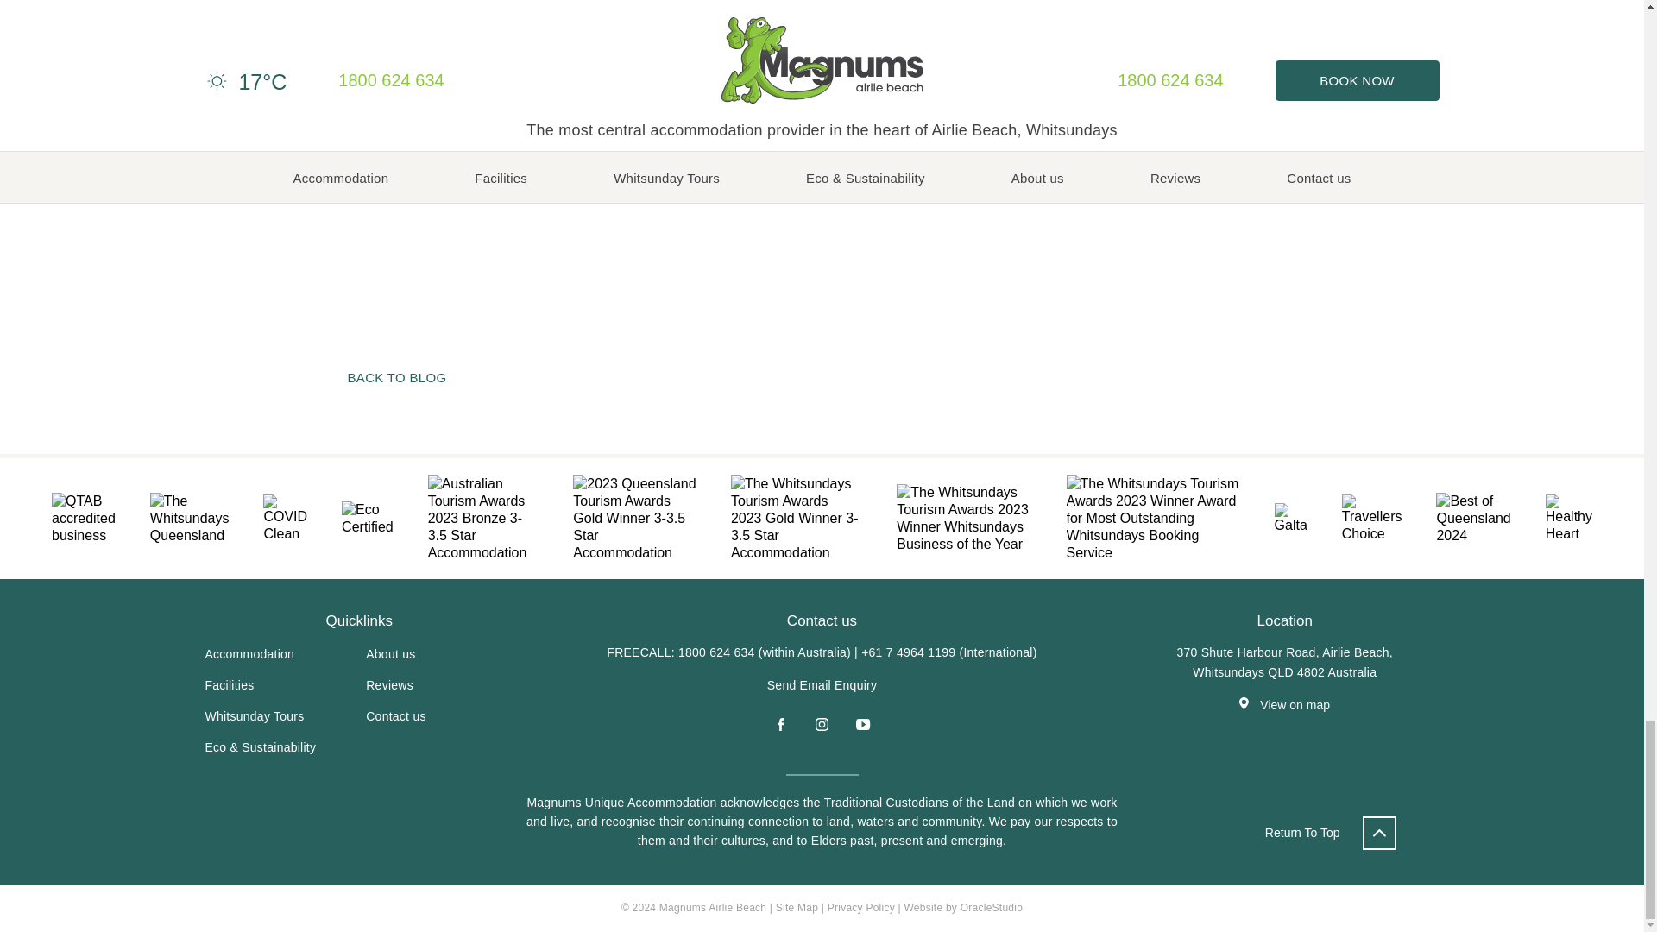 This screenshot has width=1657, height=932. Describe the element at coordinates (389, 685) in the screenshot. I see `Reviews` at that location.